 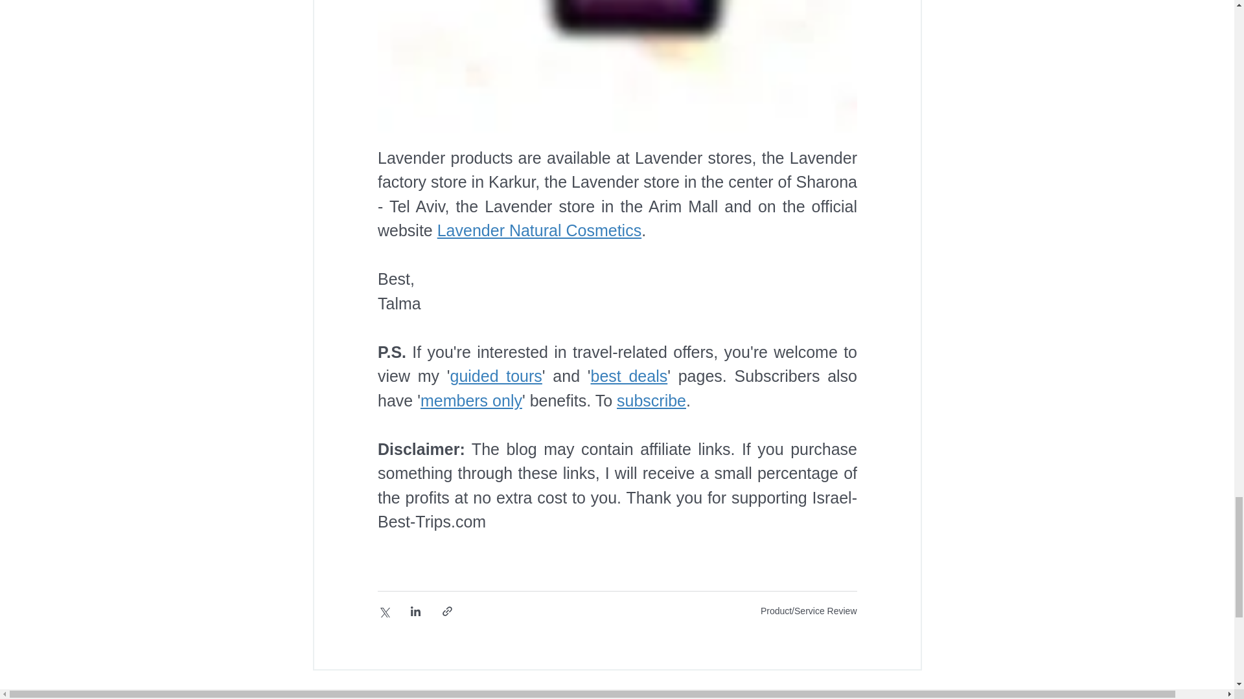 What do you see at coordinates (538, 230) in the screenshot?
I see `Lavender Natural Cosmetics` at bounding box center [538, 230].